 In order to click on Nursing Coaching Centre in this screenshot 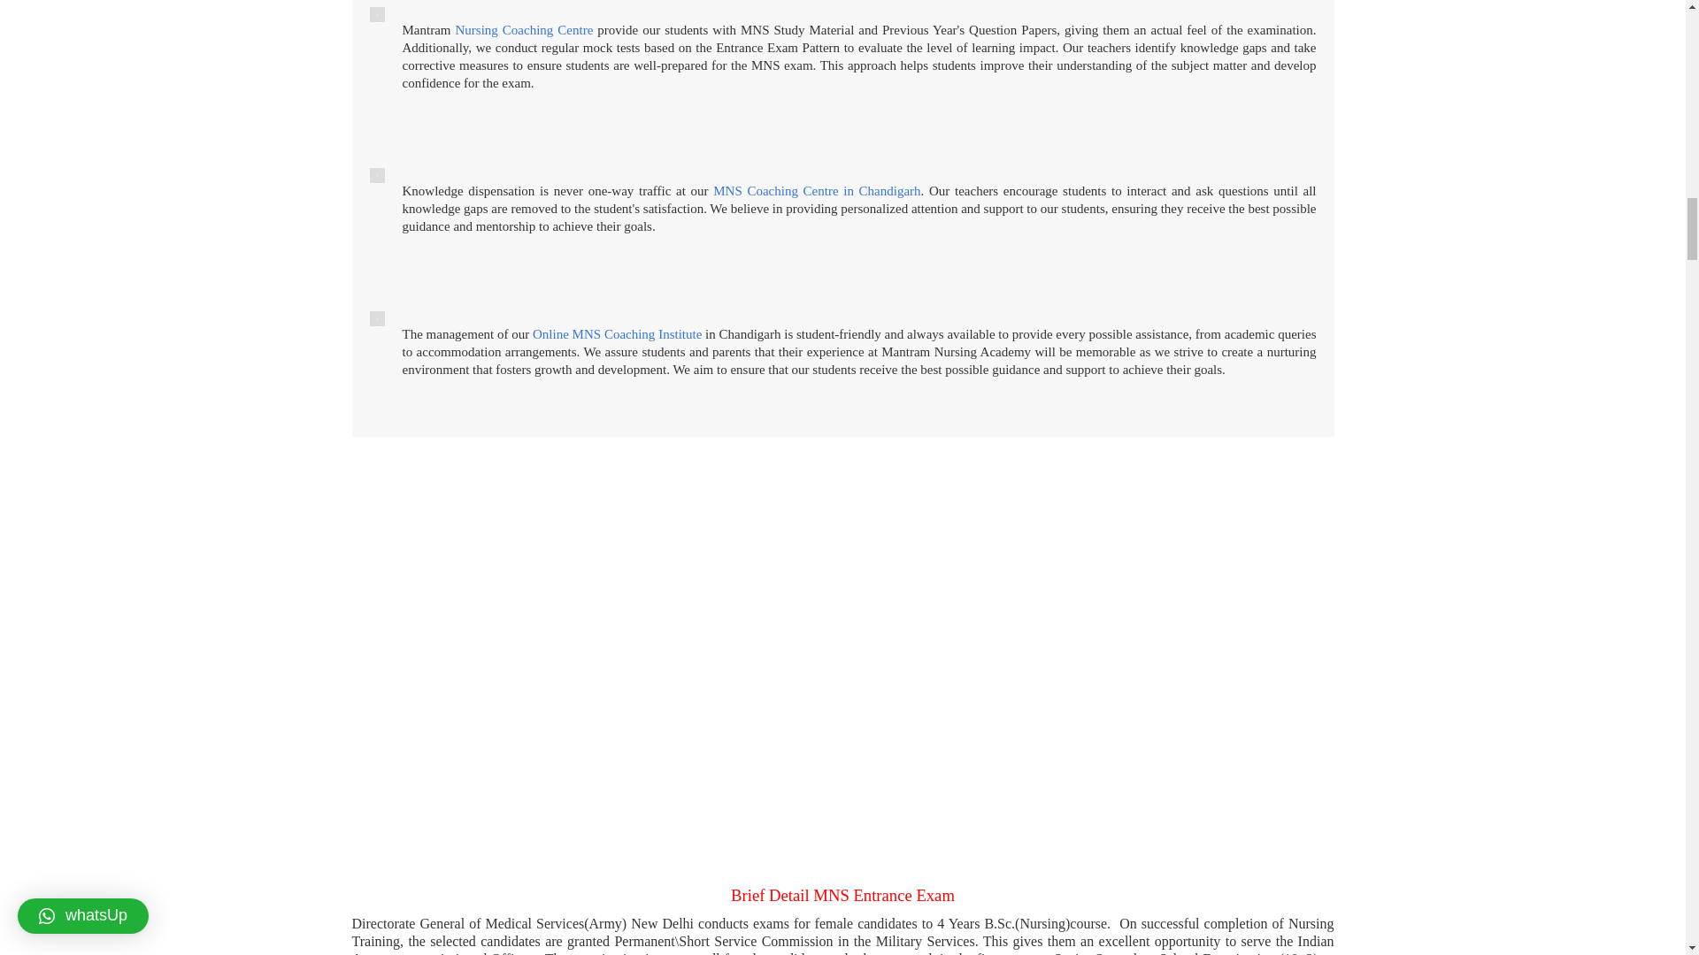, I will do `click(524, 30)`.